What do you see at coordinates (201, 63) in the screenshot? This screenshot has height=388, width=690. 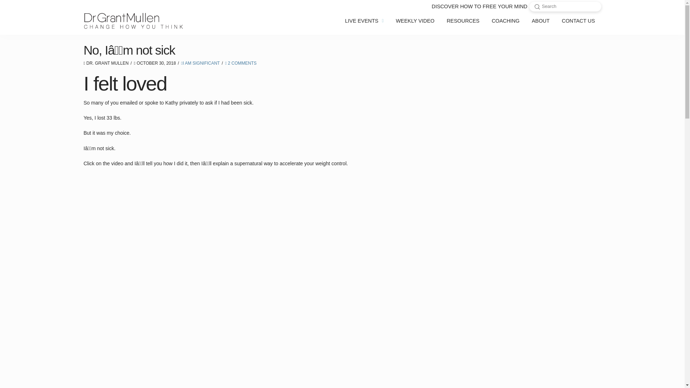 I see `I AM SIGNIFICANT` at bounding box center [201, 63].